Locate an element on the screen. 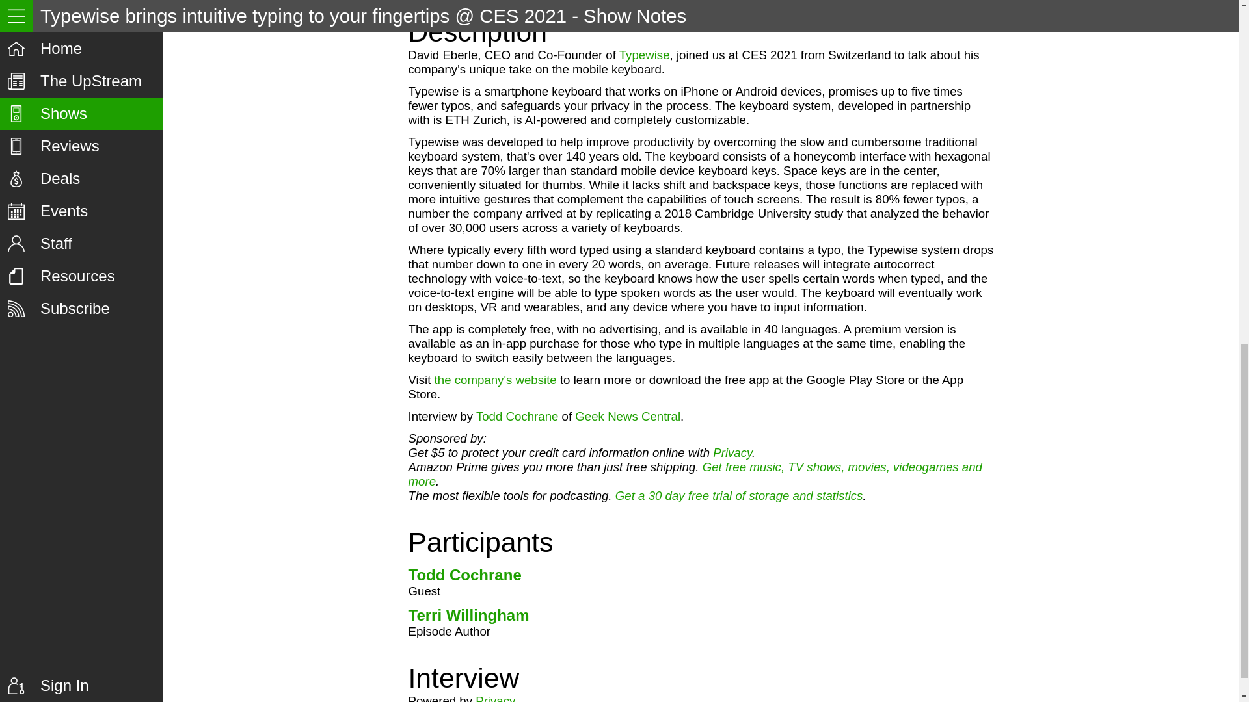 Image resolution: width=1249 pixels, height=702 pixels. Subscribe is located at coordinates (644, 4).